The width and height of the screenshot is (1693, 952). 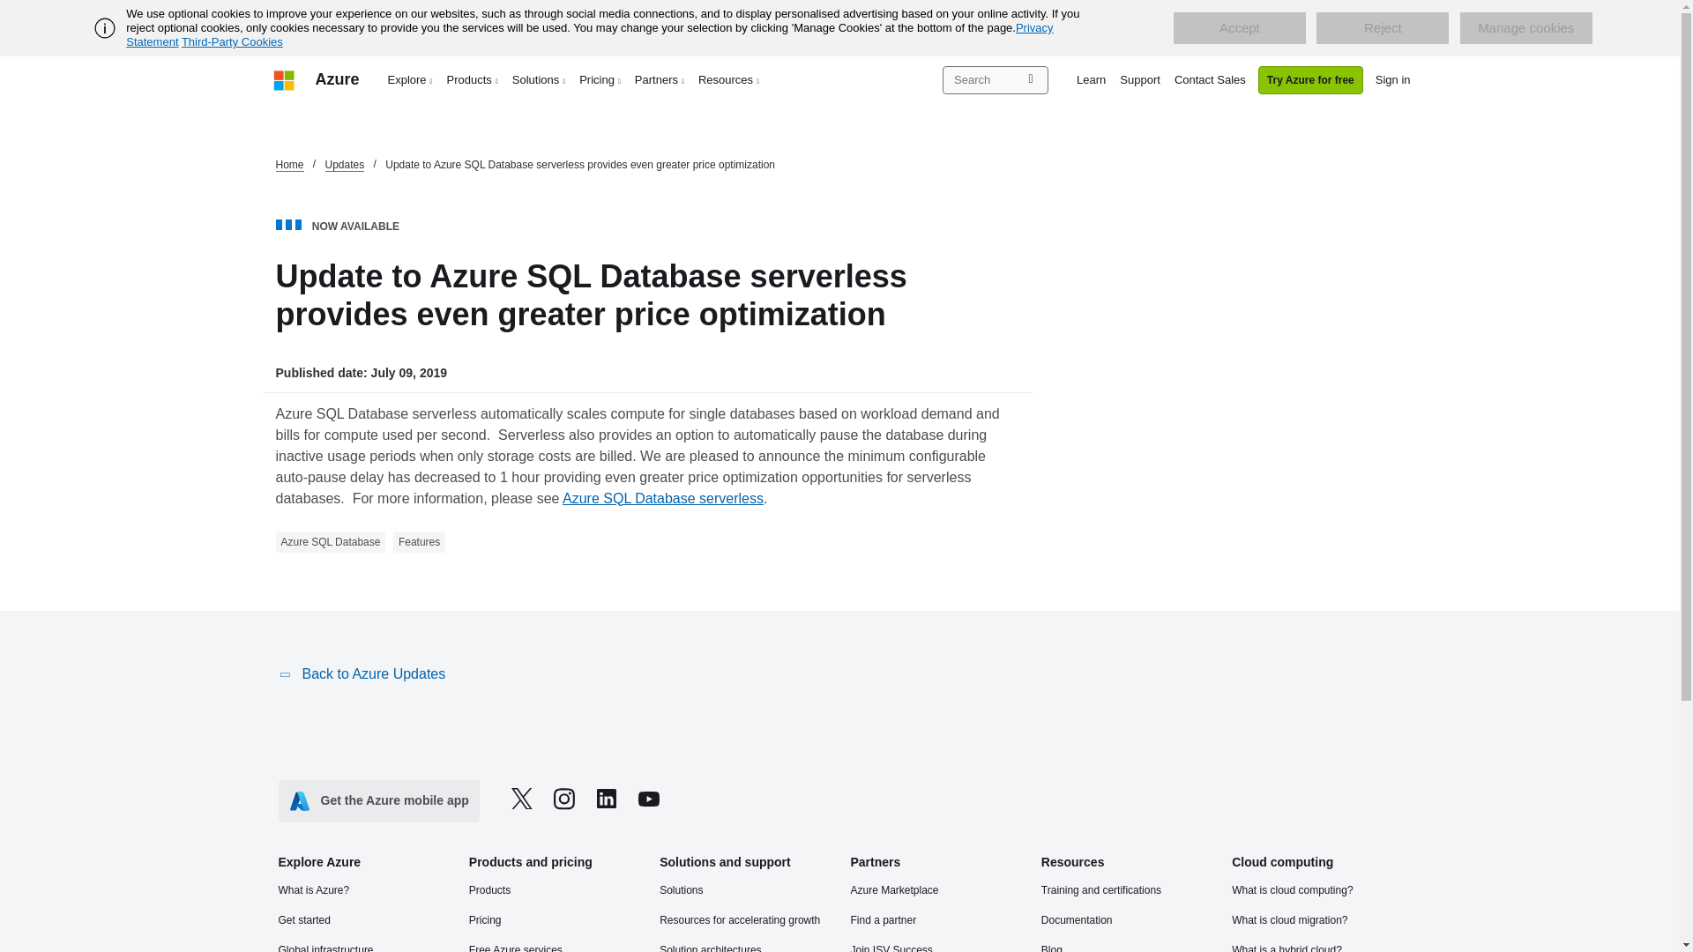 I want to click on Manage cookies, so click(x=1525, y=28).